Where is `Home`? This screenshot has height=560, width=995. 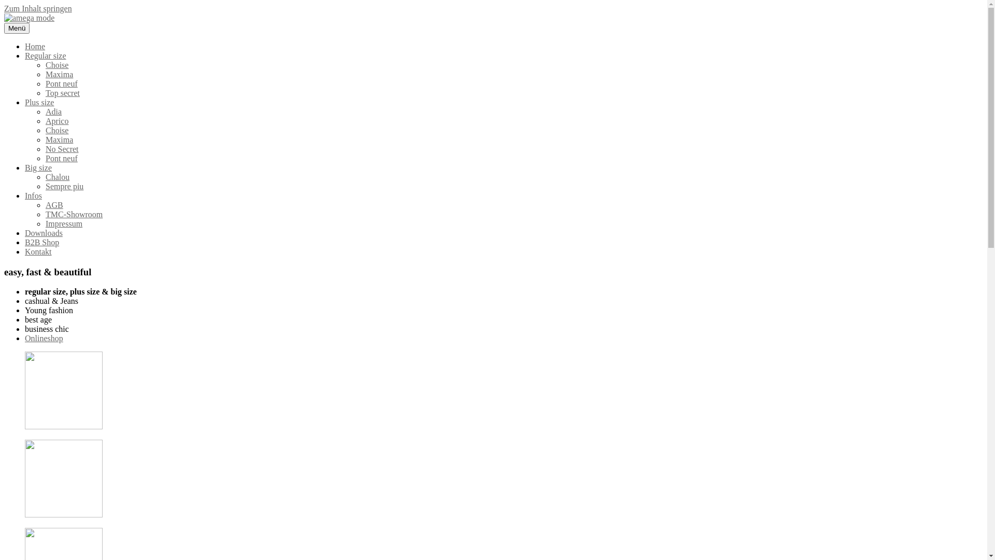
Home is located at coordinates (35, 47).